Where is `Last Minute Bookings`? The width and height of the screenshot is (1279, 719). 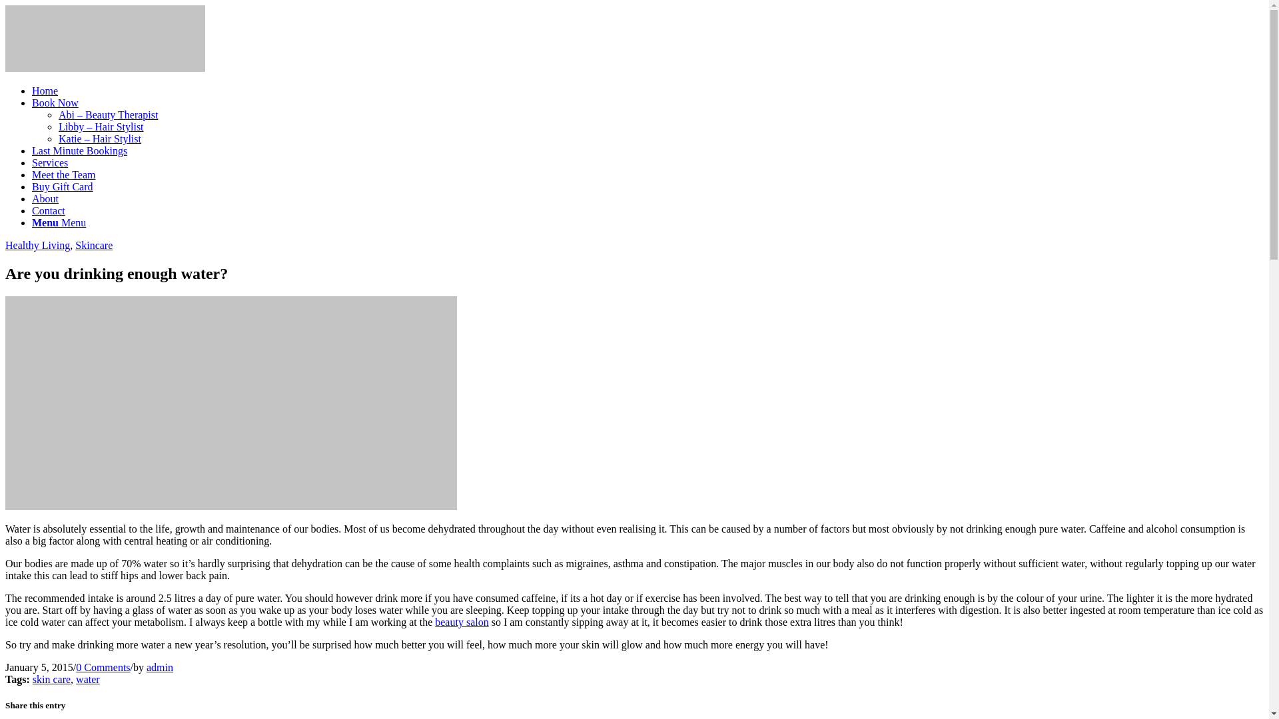 Last Minute Bookings is located at coordinates (79, 150).